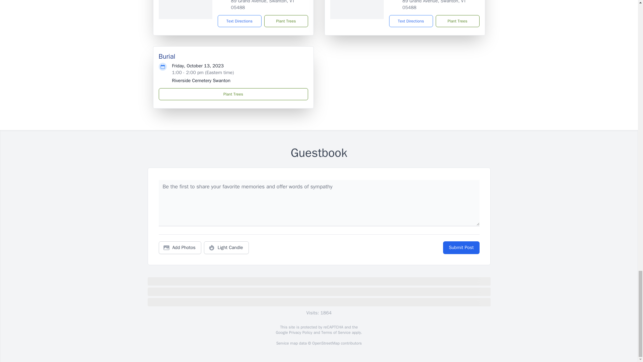 The height and width of the screenshot is (362, 643). Describe the element at coordinates (434, 5) in the screenshot. I see `89 Grand Avenue, Swanton, VT 05488` at that location.